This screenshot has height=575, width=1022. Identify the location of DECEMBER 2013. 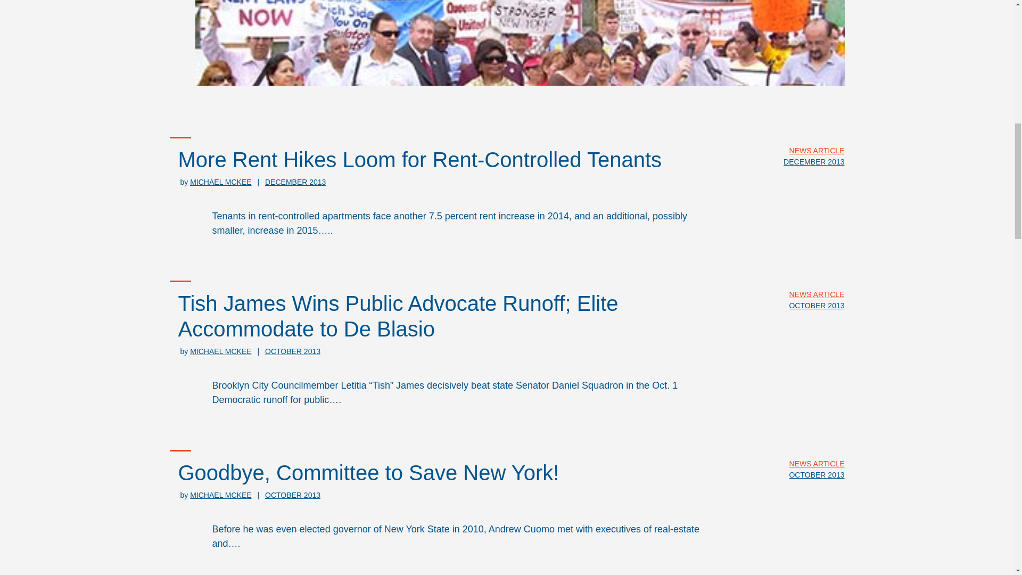
(295, 182).